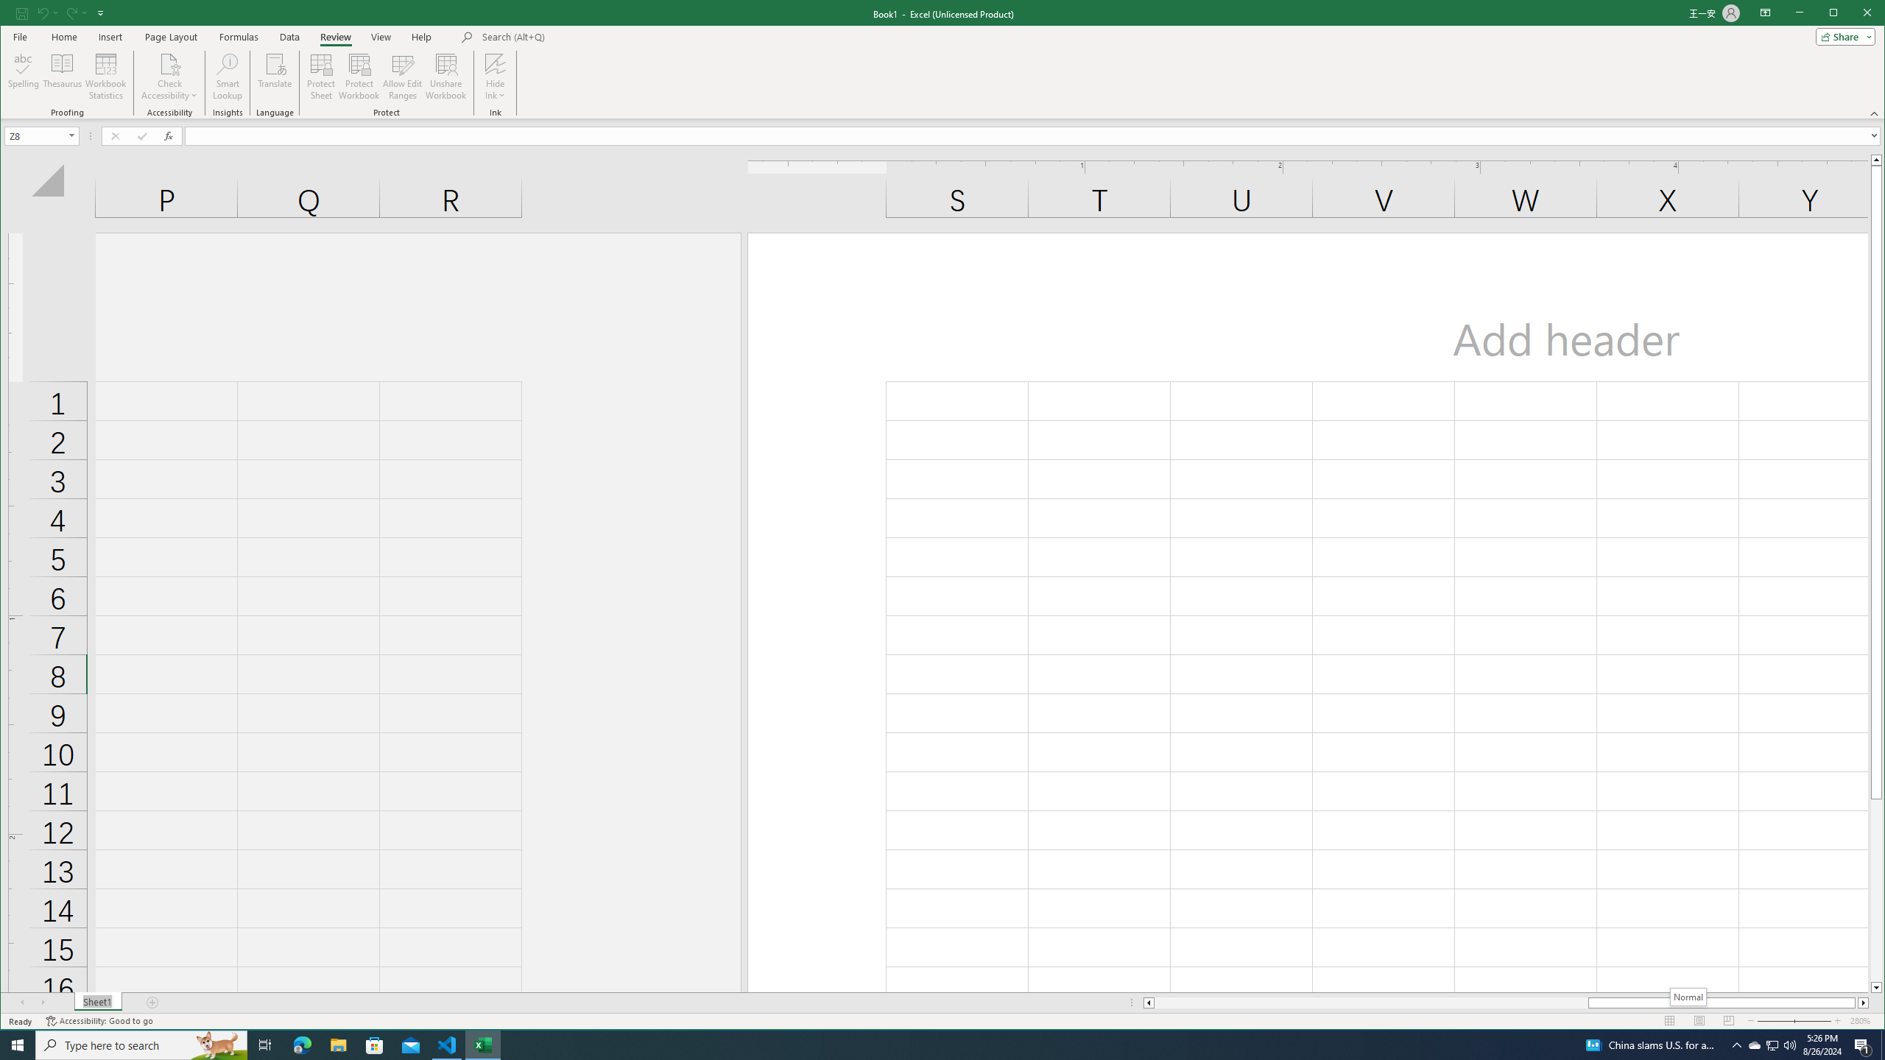 The height and width of the screenshot is (1060, 1885). What do you see at coordinates (402, 77) in the screenshot?
I see `Allow Edit Ranges` at bounding box center [402, 77].